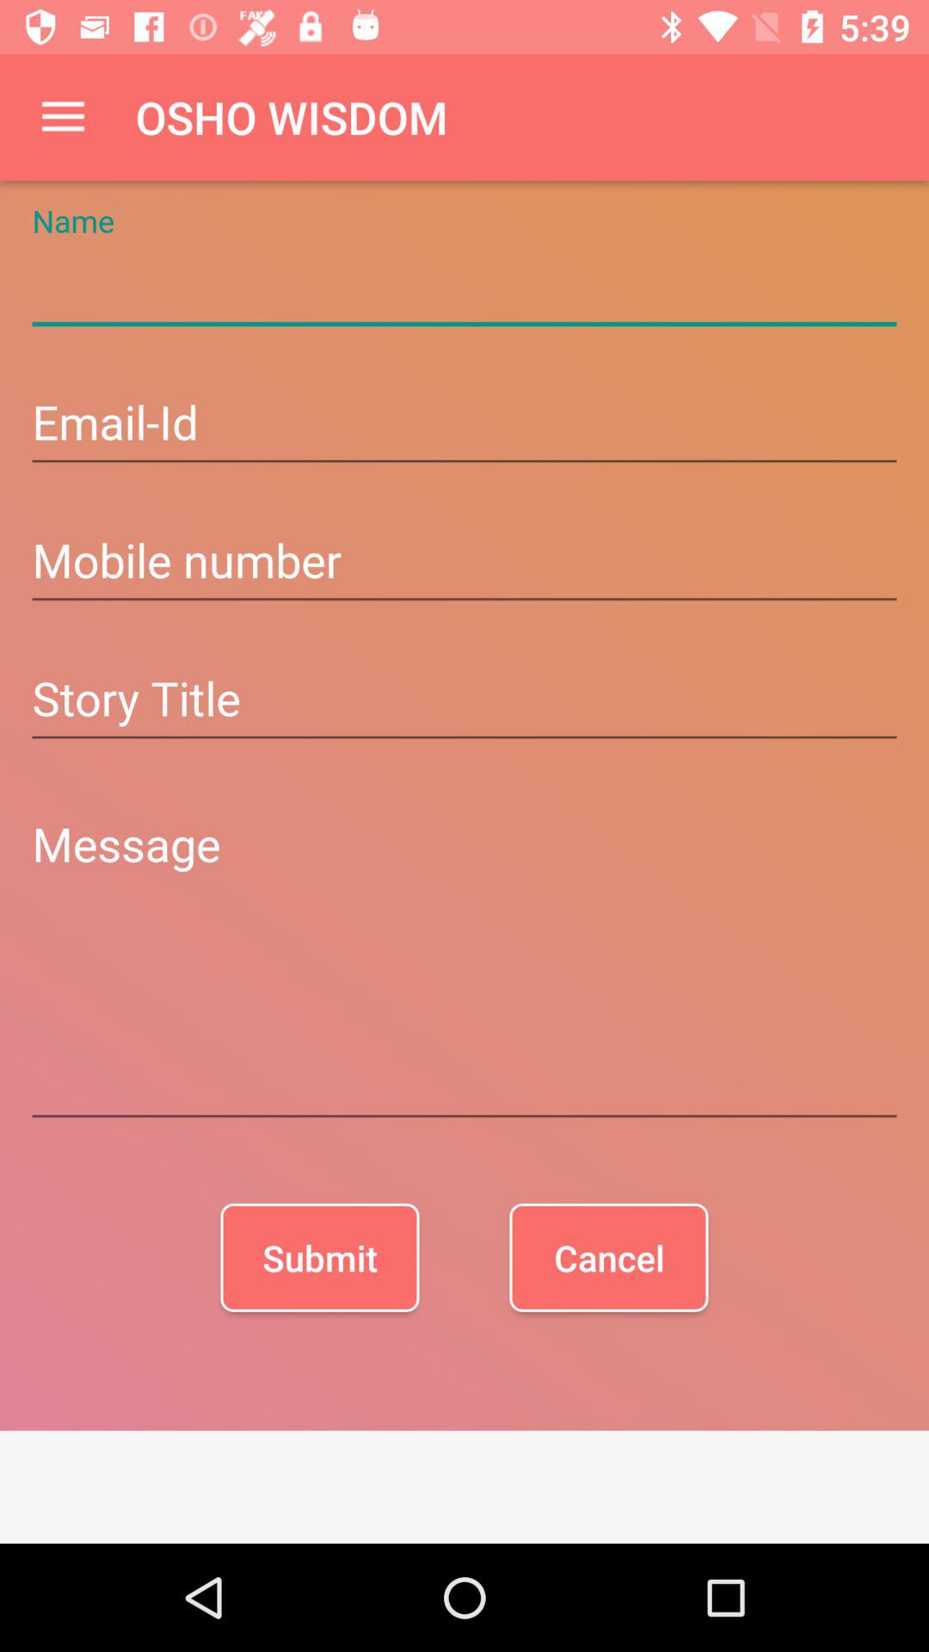 The image size is (929, 1652). Describe the element at coordinates (464, 563) in the screenshot. I see `enter telephone number` at that location.